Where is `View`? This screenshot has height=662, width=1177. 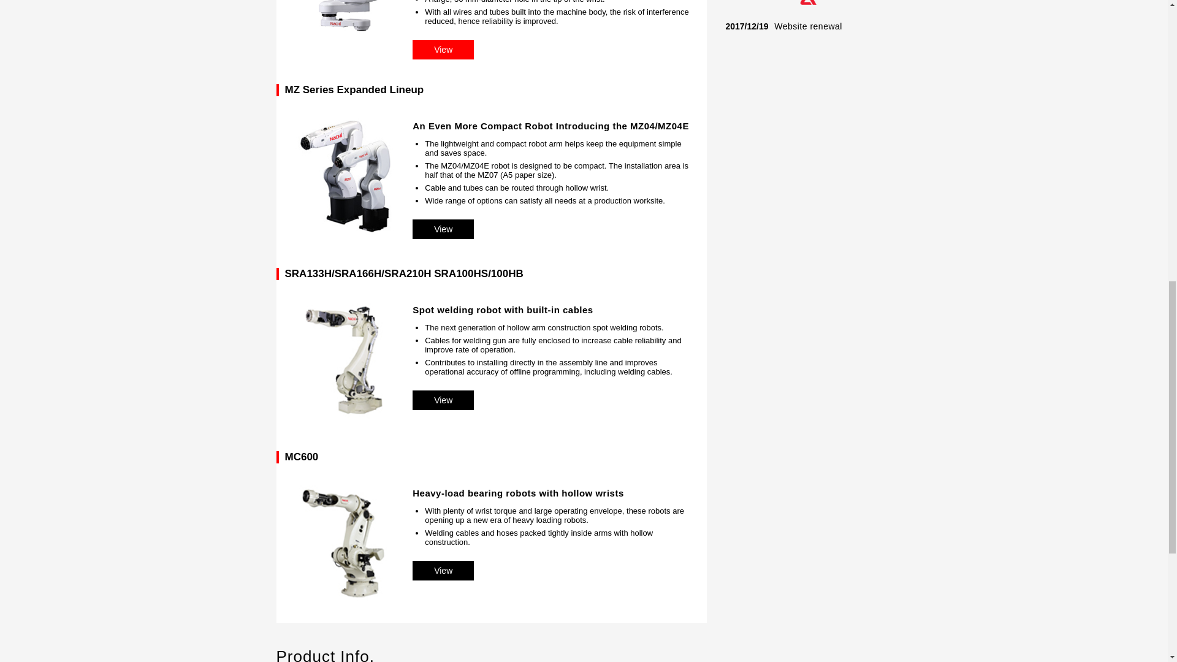 View is located at coordinates (443, 49).